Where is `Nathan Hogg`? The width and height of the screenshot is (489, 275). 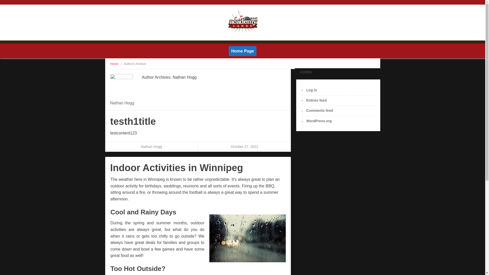
Nathan Hogg is located at coordinates (151, 147).